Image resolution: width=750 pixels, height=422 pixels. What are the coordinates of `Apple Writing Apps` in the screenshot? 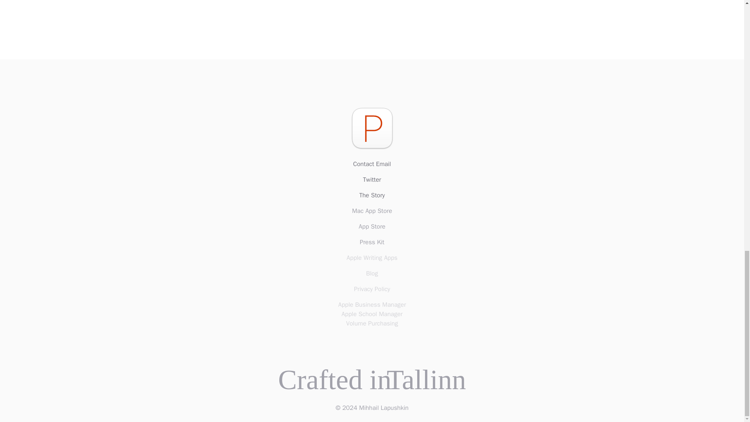 It's located at (372, 258).